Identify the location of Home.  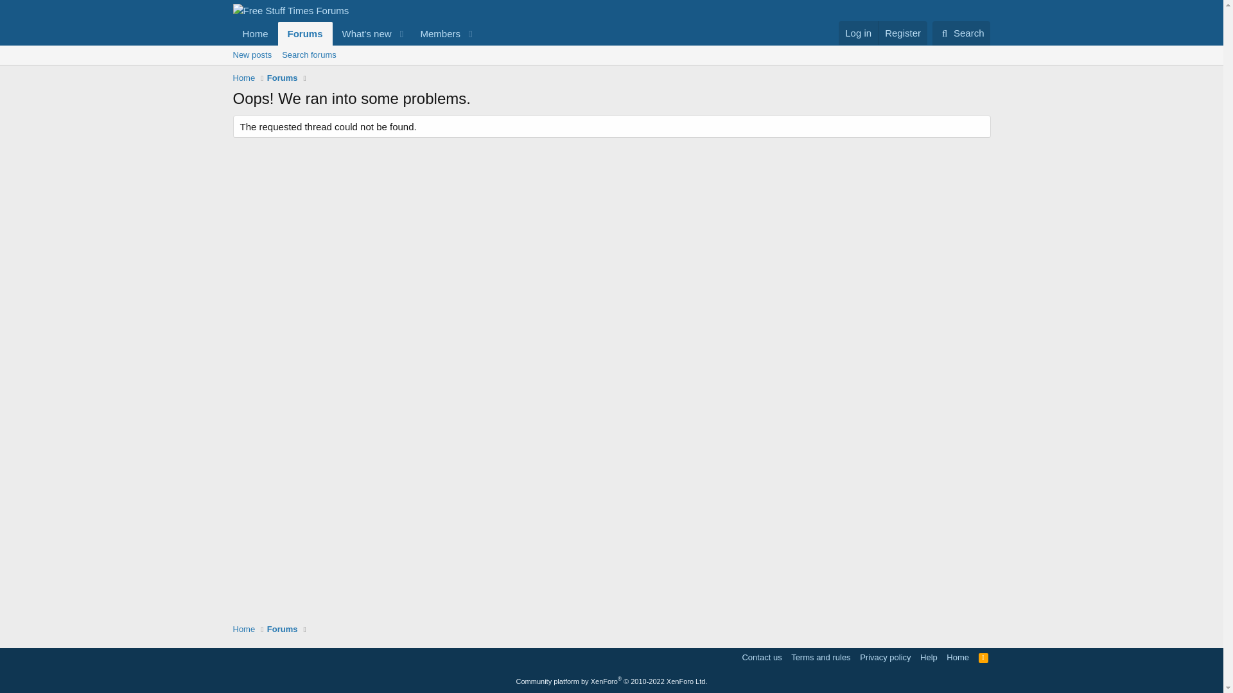
(958, 657).